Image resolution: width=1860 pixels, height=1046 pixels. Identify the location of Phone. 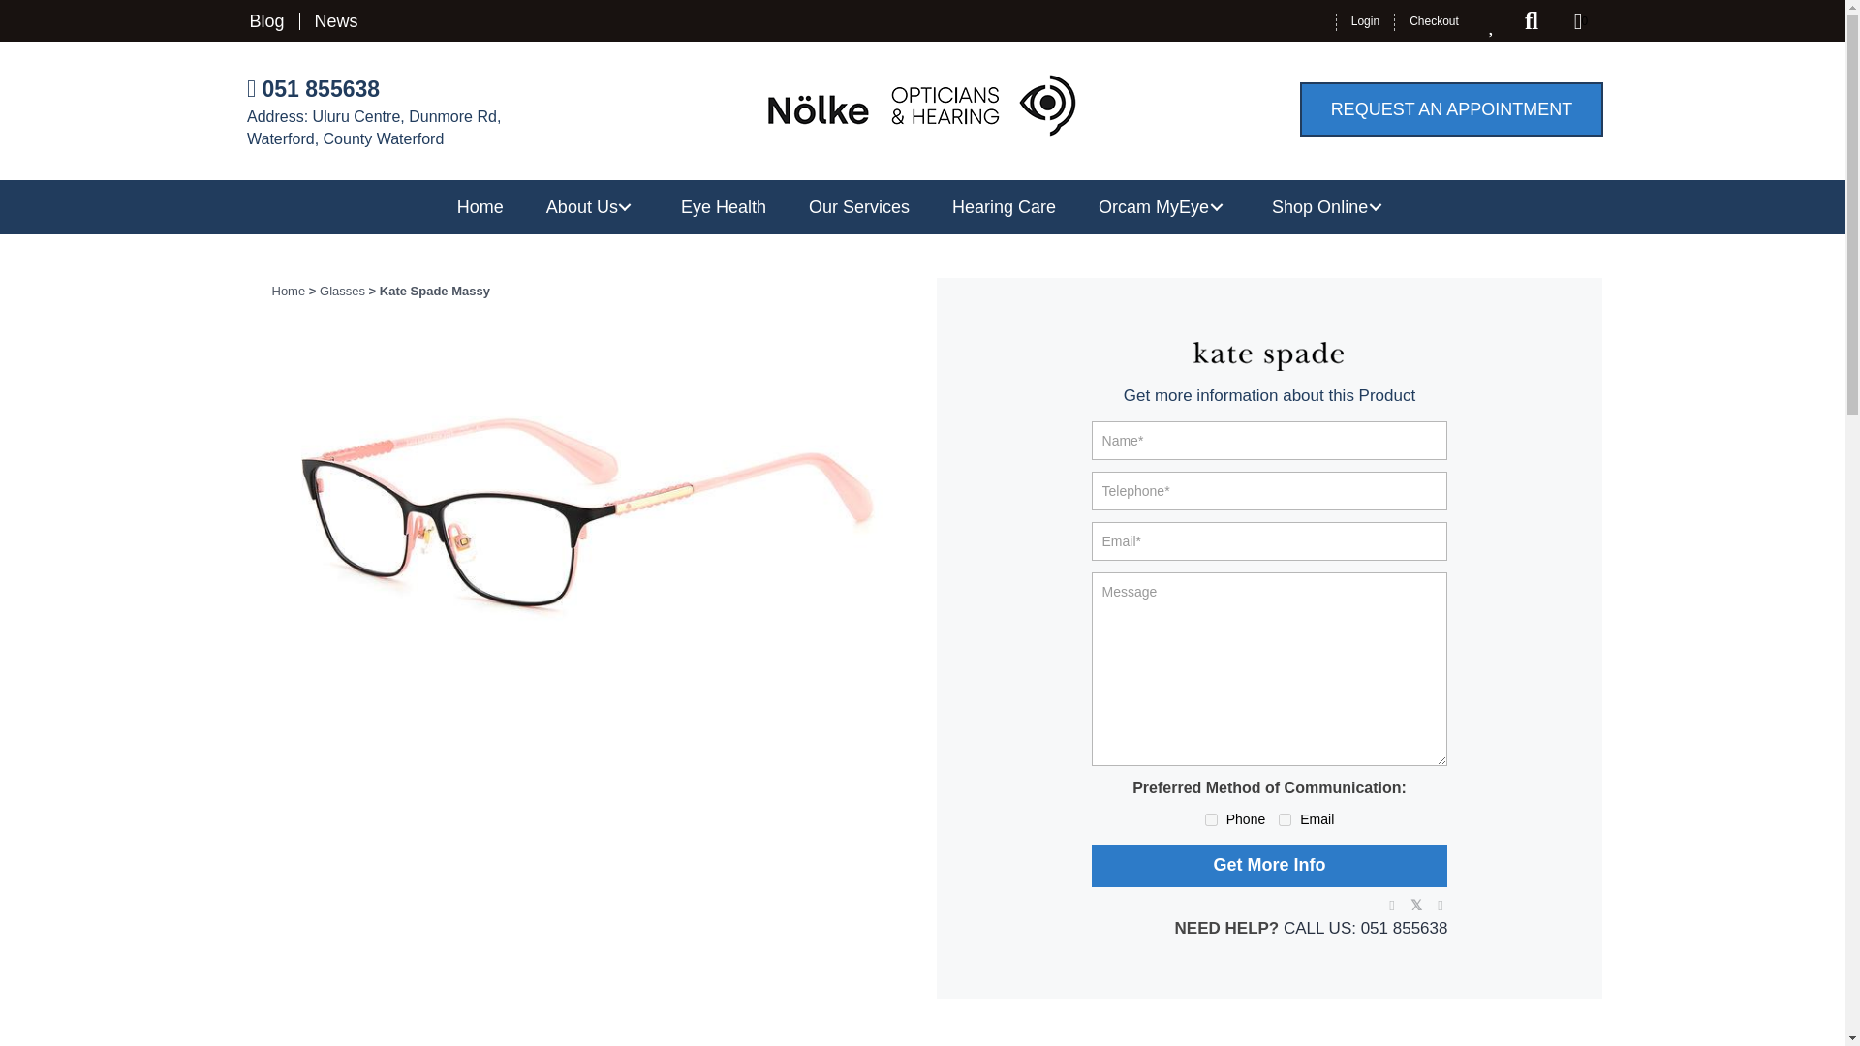
(1211, 819).